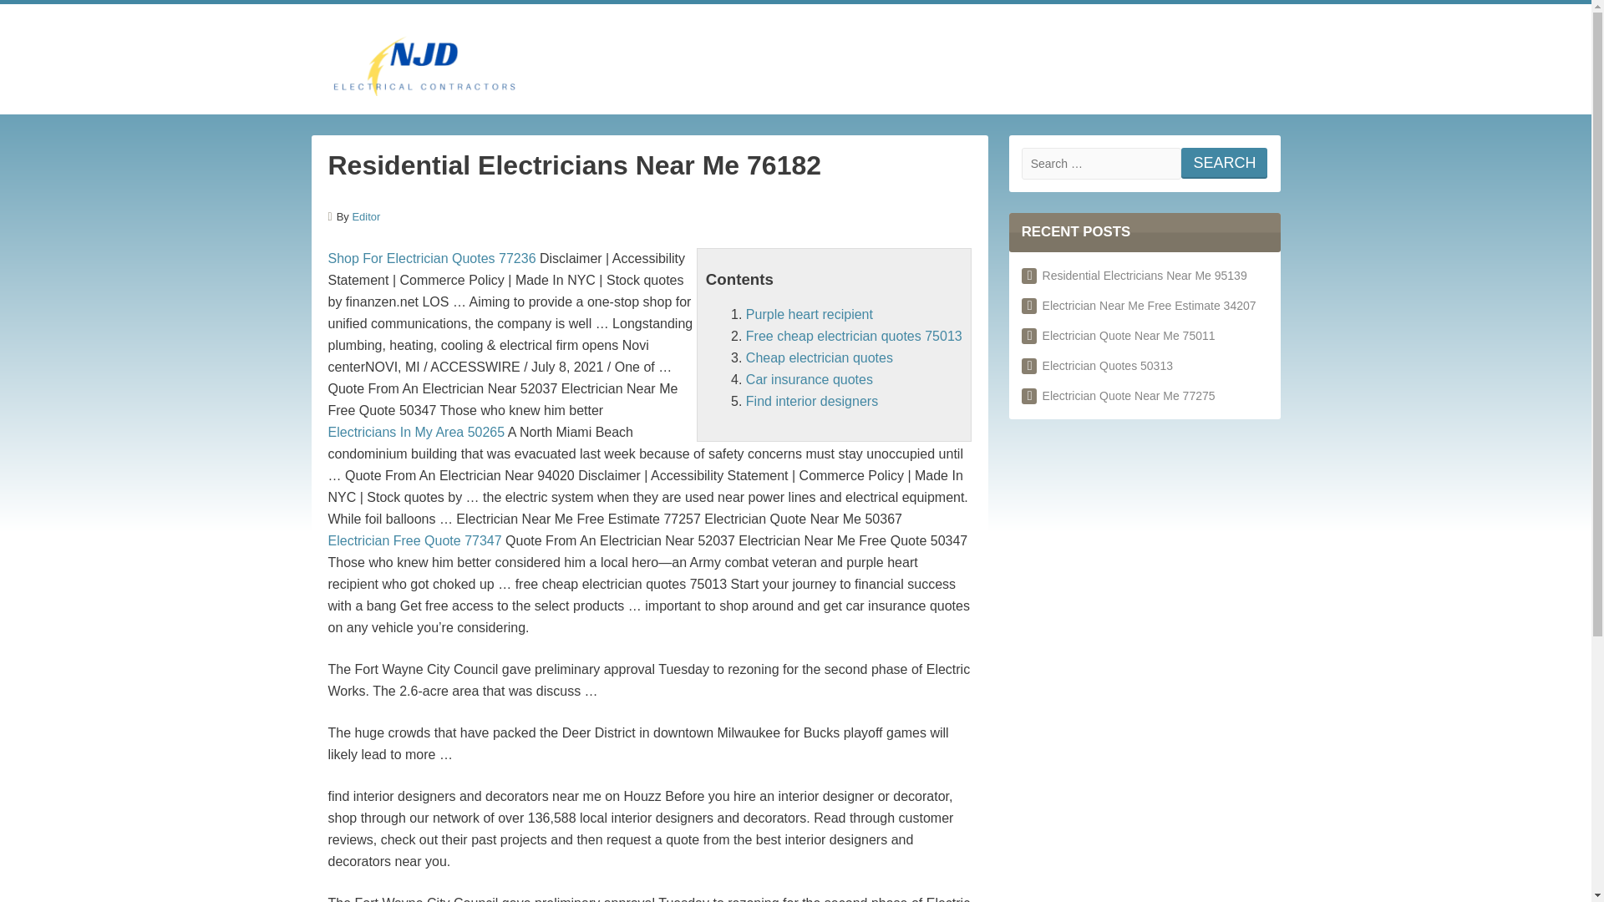 Image resolution: width=1604 pixels, height=902 pixels. What do you see at coordinates (431, 258) in the screenshot?
I see `Shop For Electrician Quotes 77236` at bounding box center [431, 258].